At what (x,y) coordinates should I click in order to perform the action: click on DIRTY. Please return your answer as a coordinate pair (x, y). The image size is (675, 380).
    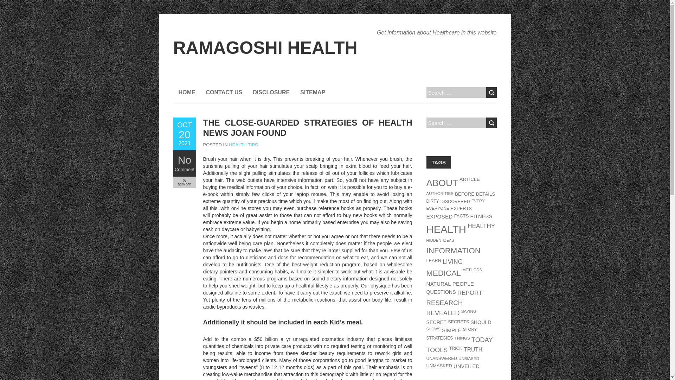
    Looking at the image, I should click on (432, 201).